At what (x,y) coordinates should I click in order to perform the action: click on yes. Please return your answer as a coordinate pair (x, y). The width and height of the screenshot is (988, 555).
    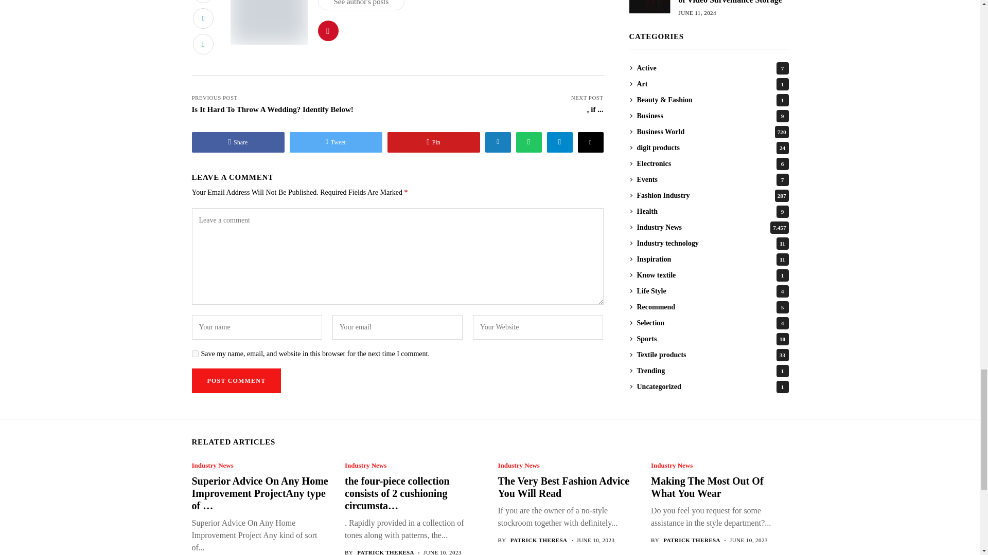
    Looking at the image, I should click on (195, 354).